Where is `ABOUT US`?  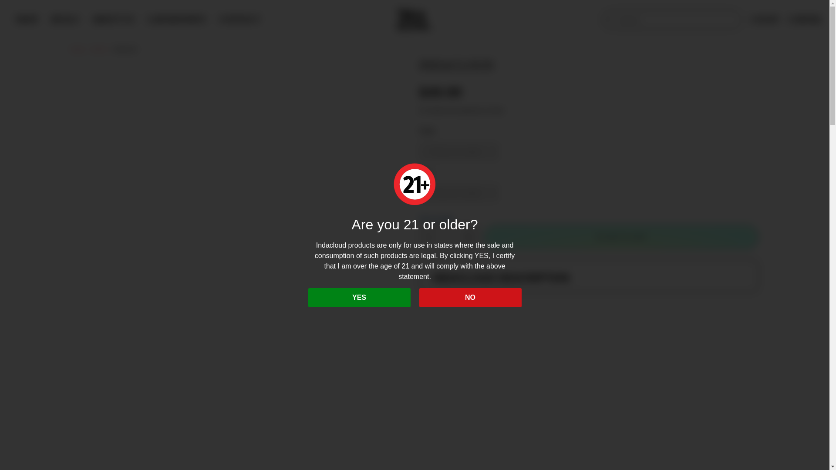 ABOUT US is located at coordinates (113, 19).